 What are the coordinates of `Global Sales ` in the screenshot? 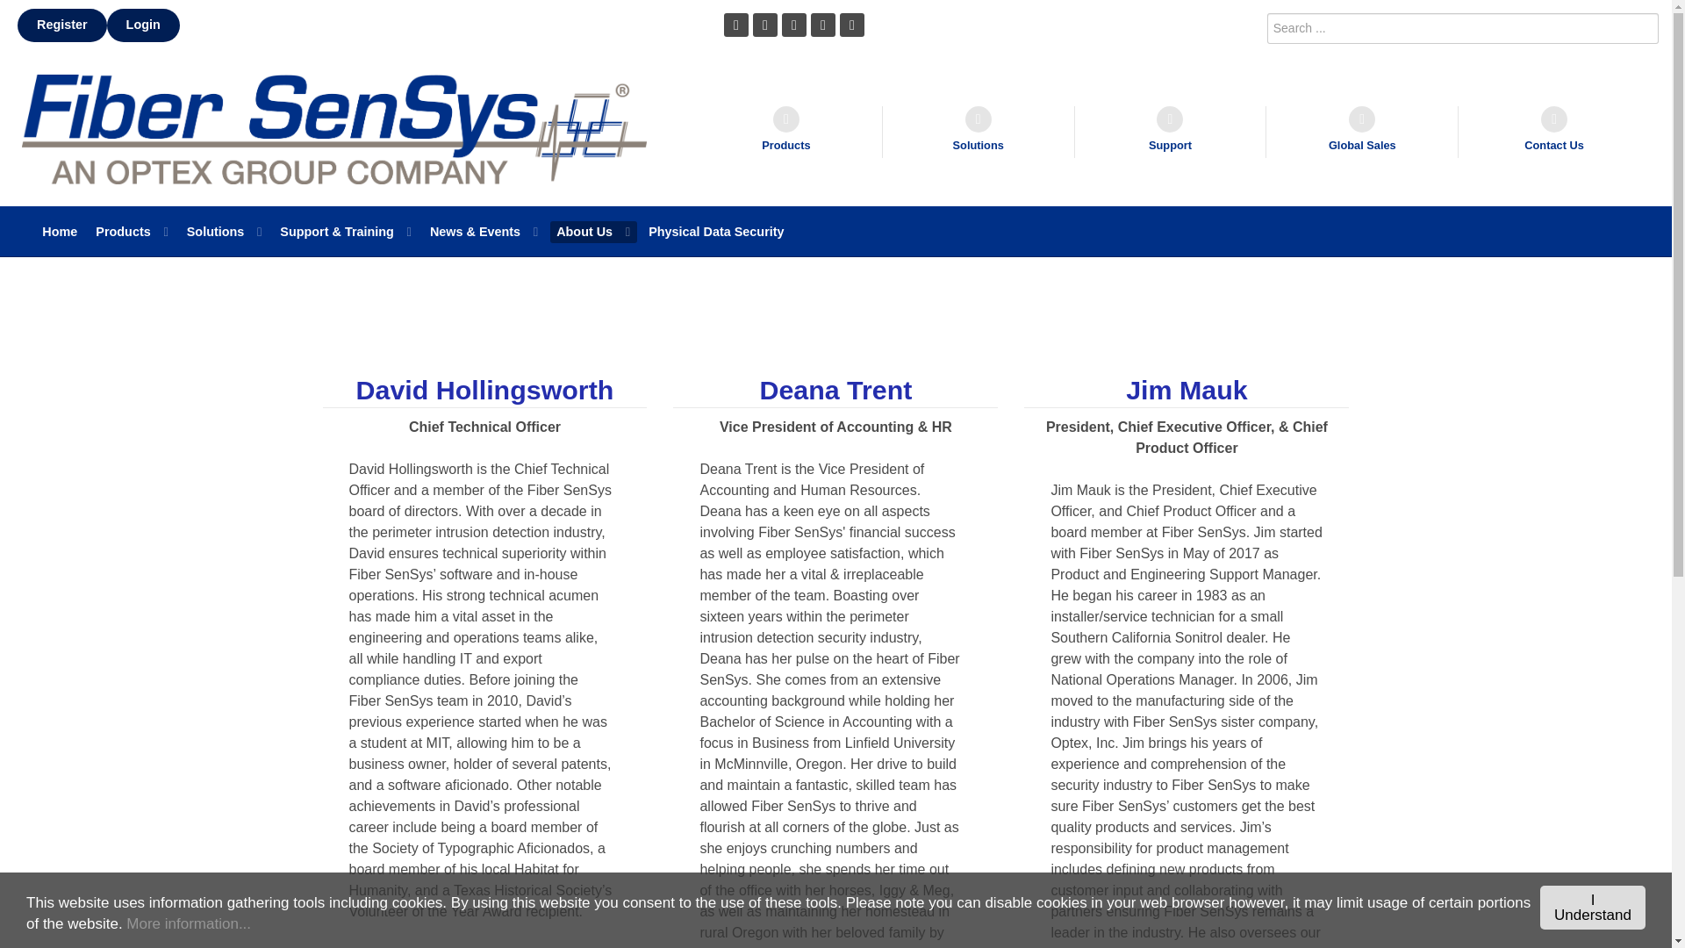 It's located at (1362, 132).